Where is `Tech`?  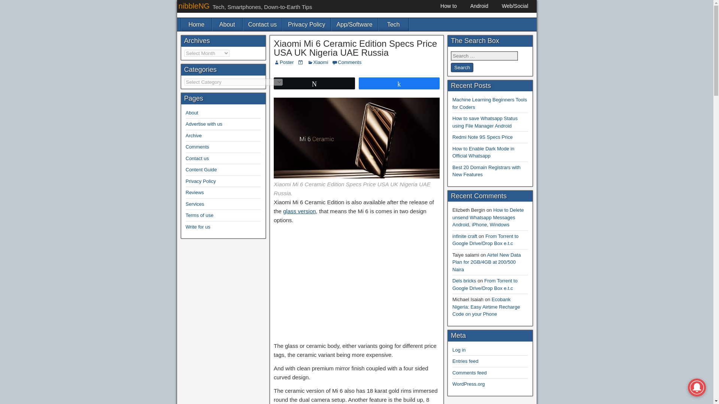 Tech is located at coordinates (393, 24).